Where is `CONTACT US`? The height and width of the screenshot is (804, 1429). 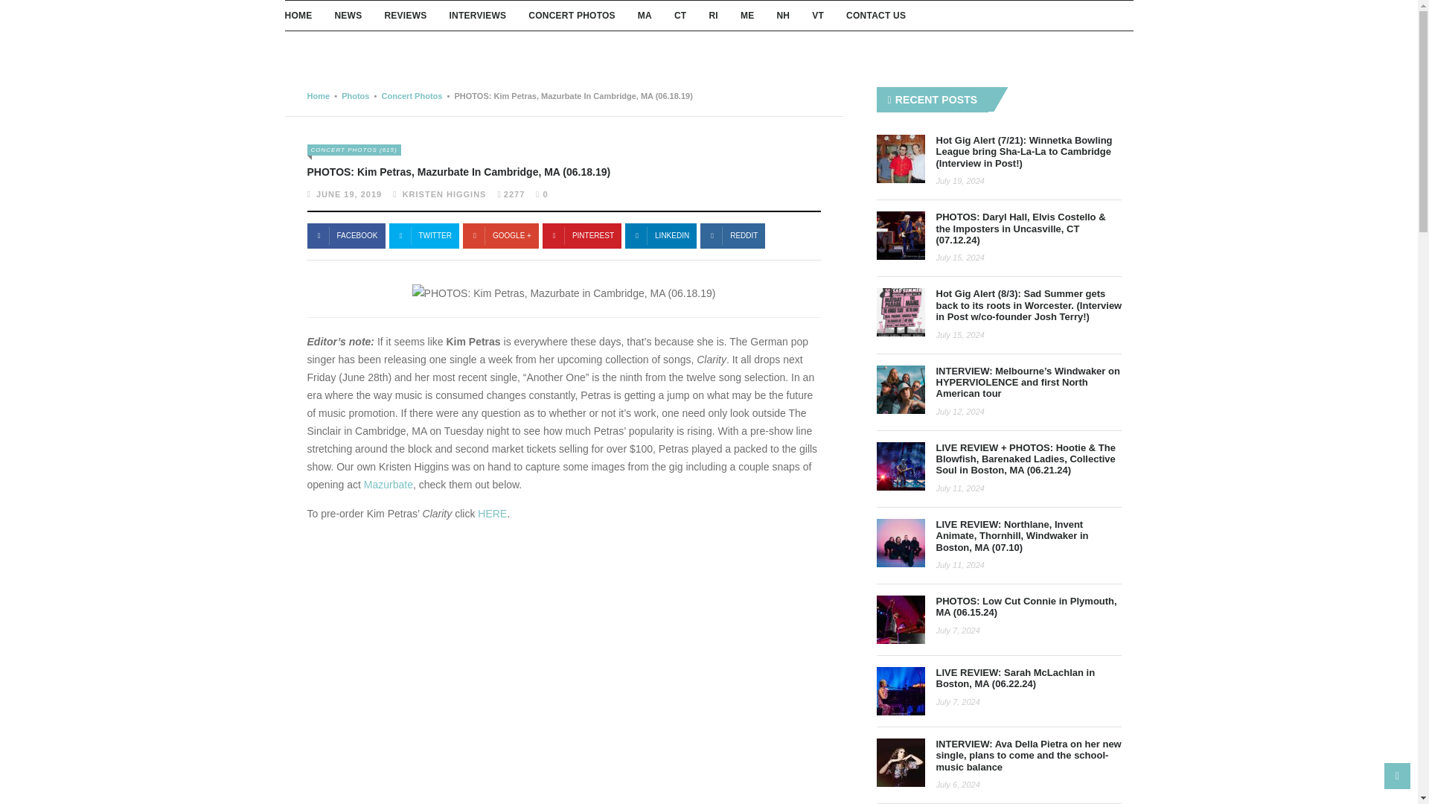 CONTACT US is located at coordinates (875, 16).